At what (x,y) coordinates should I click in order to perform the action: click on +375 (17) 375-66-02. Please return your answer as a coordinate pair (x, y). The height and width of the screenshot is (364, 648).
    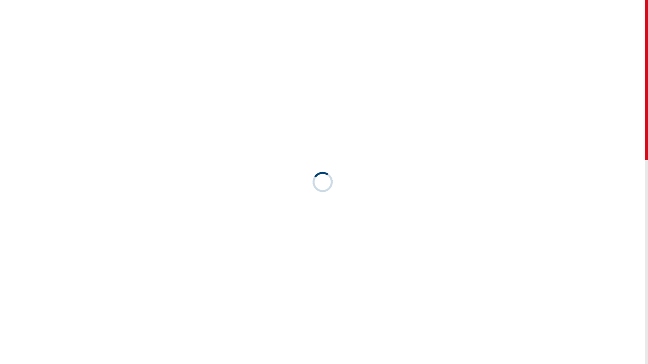
    Looking at the image, I should click on (250, 23).